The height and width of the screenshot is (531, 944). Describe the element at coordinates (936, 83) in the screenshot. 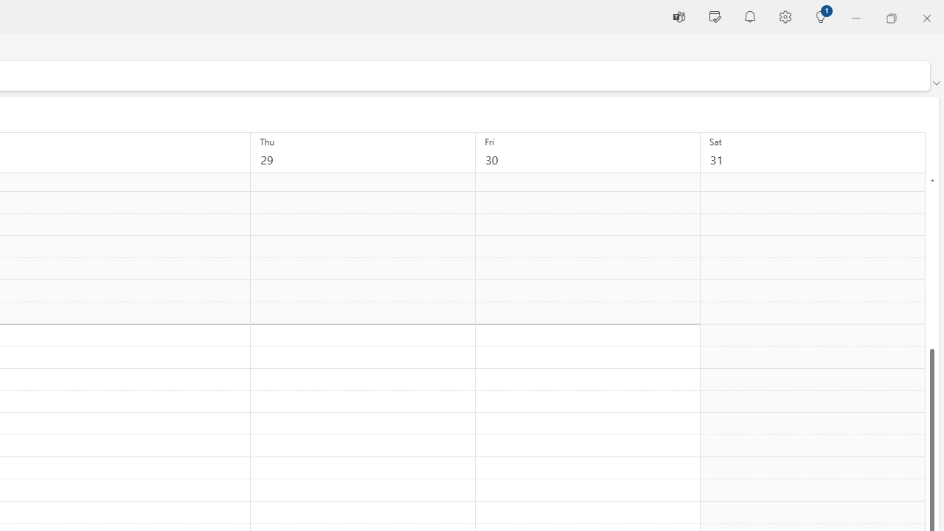

I see `Ribbon display options` at that location.